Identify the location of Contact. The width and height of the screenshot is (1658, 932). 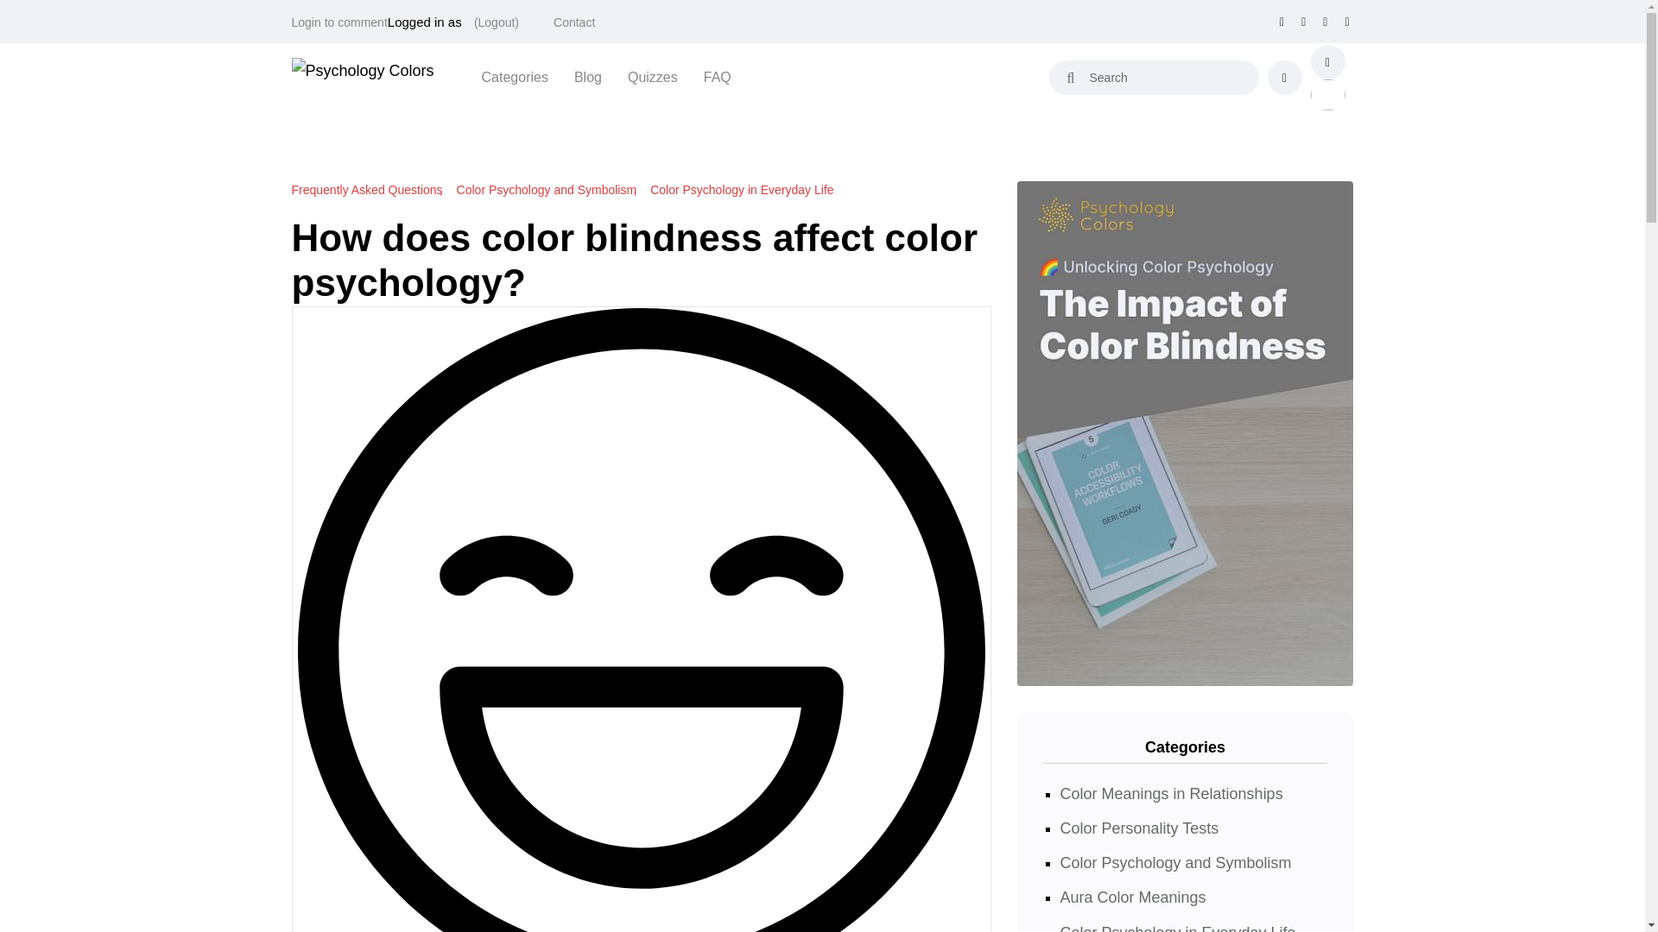
(574, 22).